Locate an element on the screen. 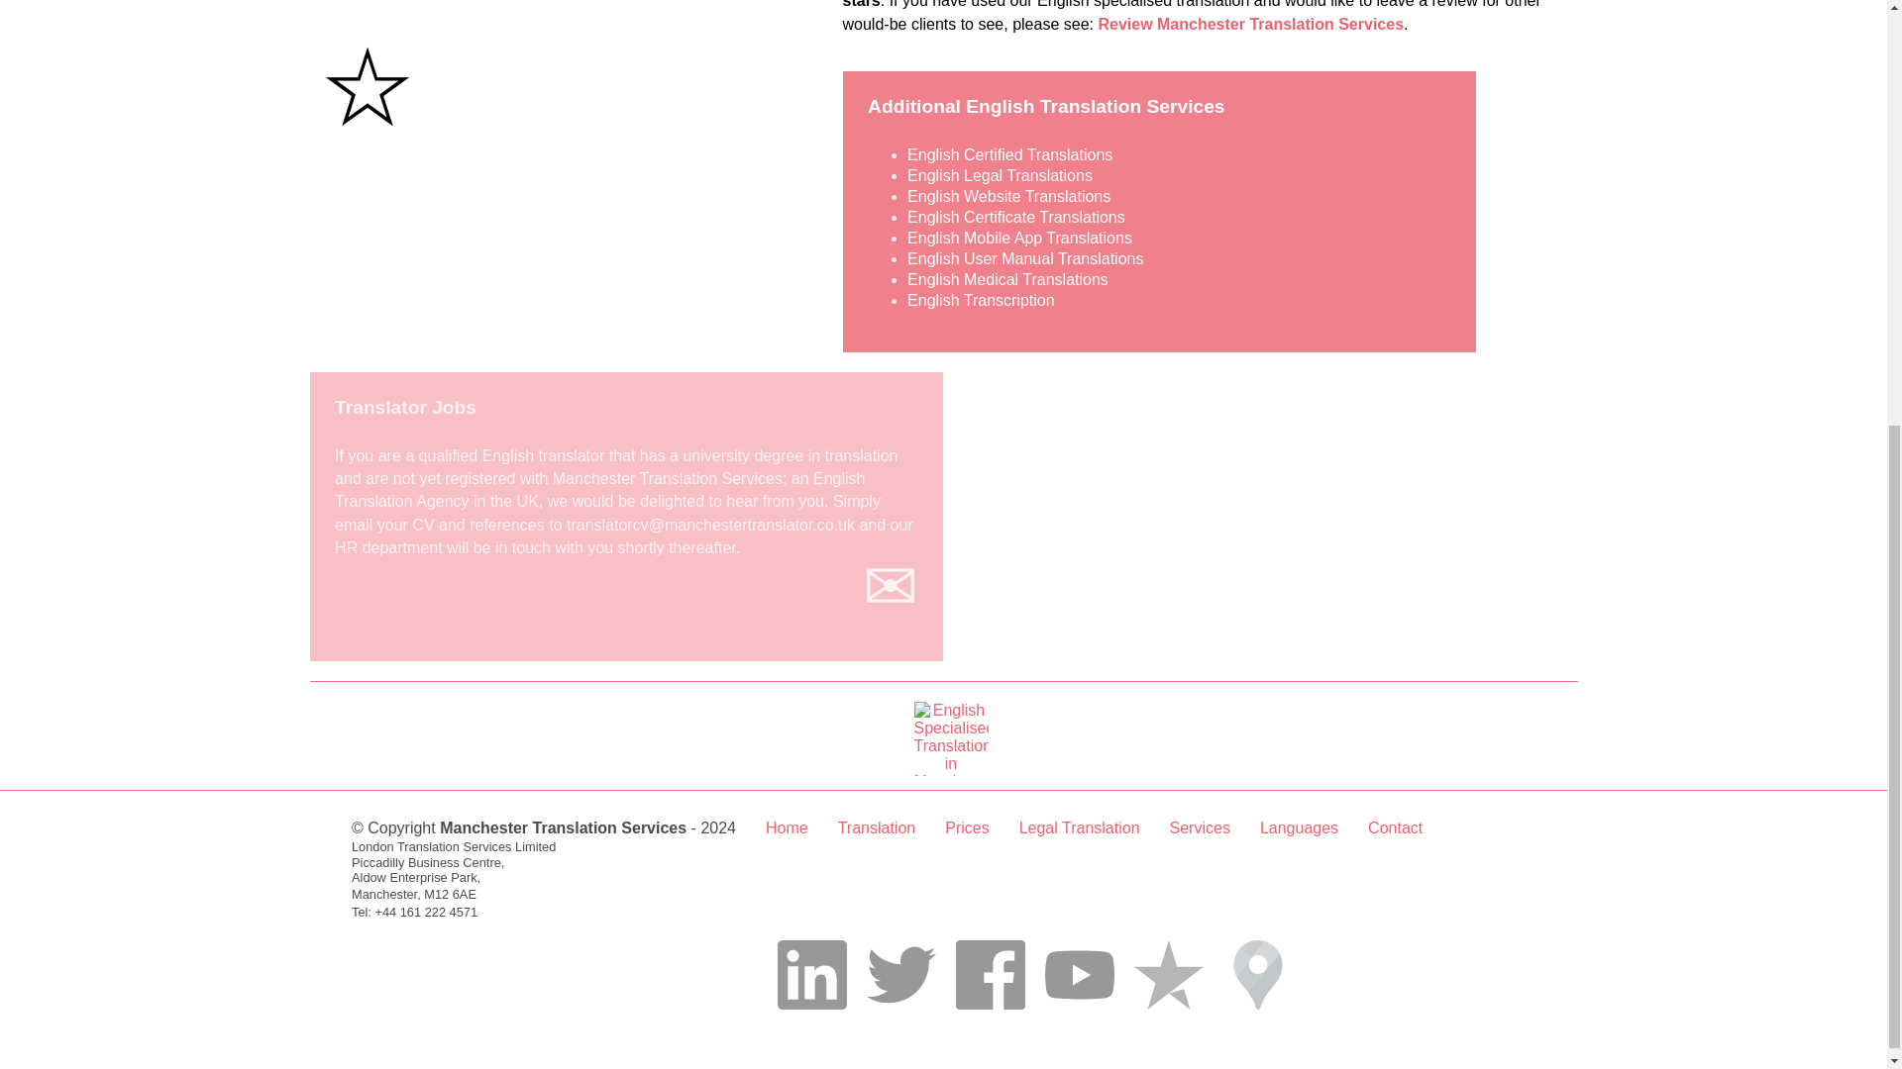 This screenshot has width=1902, height=1069. Translation is located at coordinates (878, 827).